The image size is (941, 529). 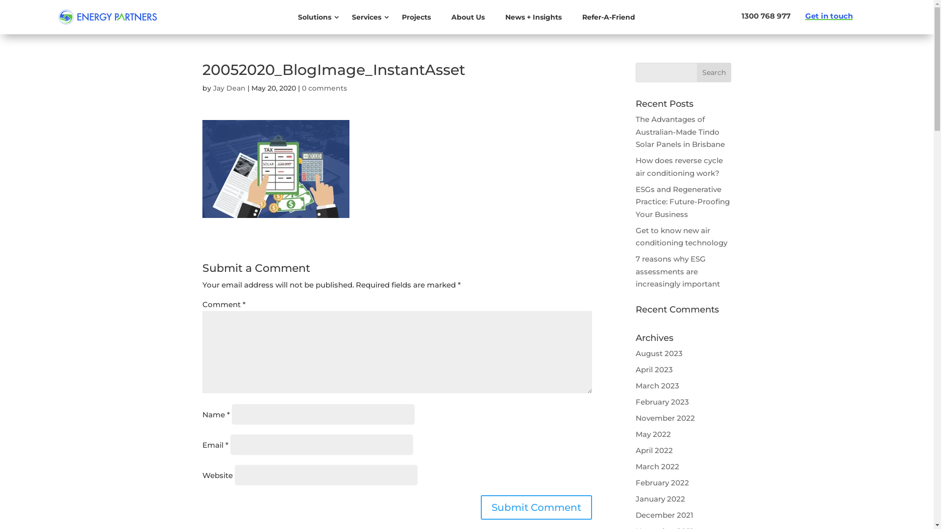 I want to click on March 2023, so click(x=658, y=386).